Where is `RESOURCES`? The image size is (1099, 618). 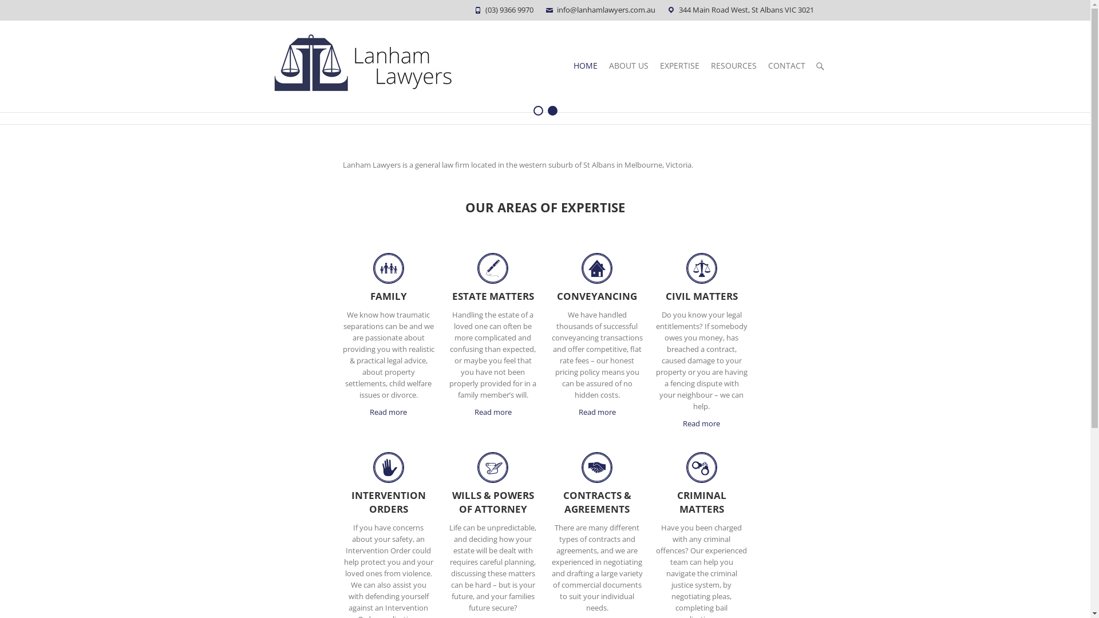
RESOURCES is located at coordinates (734, 66).